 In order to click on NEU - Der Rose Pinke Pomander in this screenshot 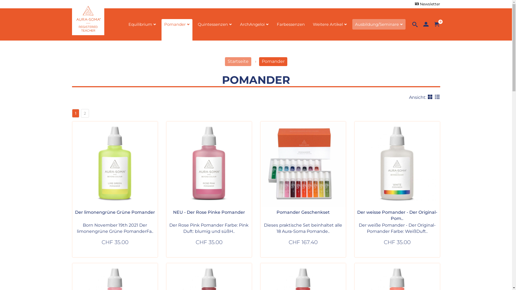, I will do `click(209, 212)`.